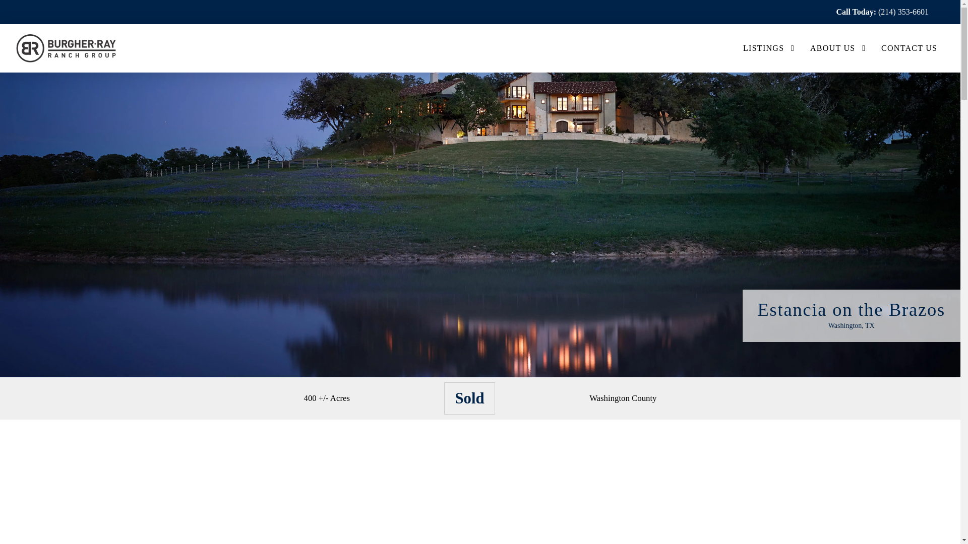 Image resolution: width=968 pixels, height=544 pixels. What do you see at coordinates (832, 48) in the screenshot?
I see `ABOUT US` at bounding box center [832, 48].